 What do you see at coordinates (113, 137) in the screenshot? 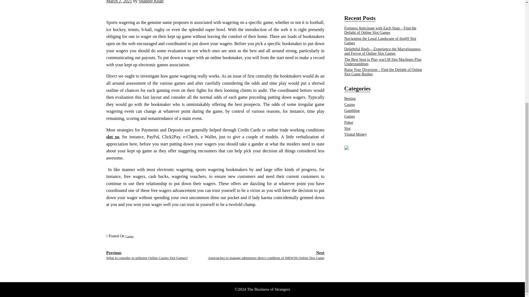
I see `slot xo` at bounding box center [113, 137].